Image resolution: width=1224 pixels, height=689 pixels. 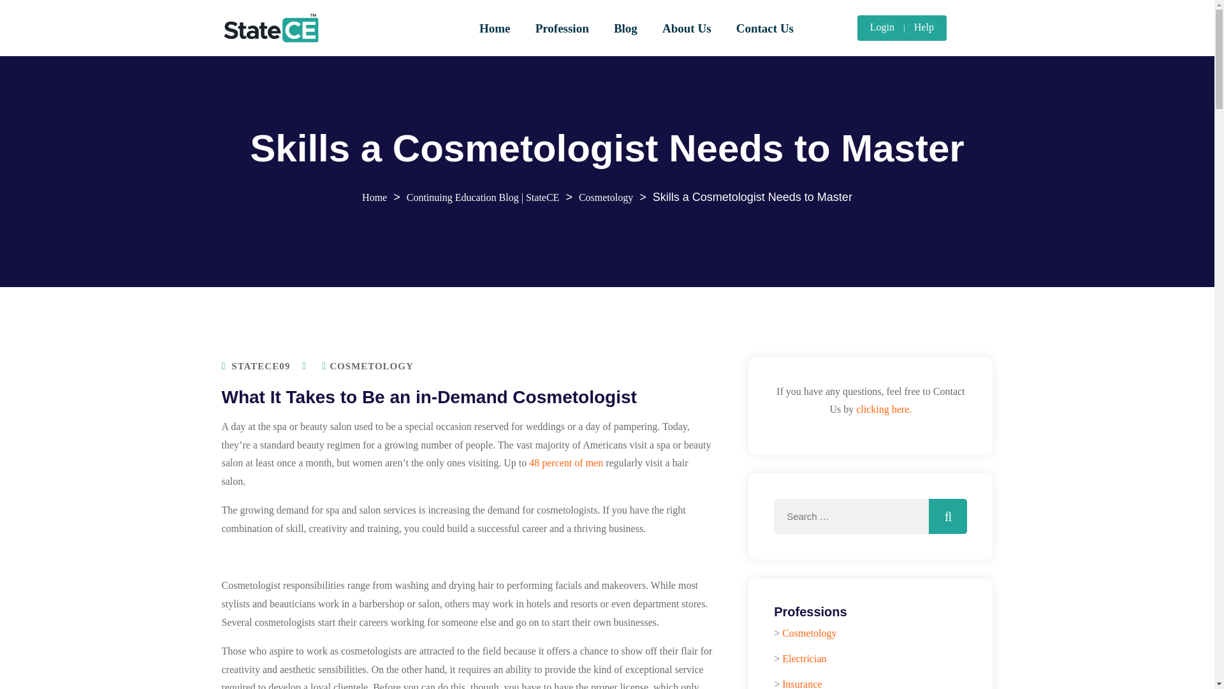 I want to click on Contact Us, so click(x=765, y=28).